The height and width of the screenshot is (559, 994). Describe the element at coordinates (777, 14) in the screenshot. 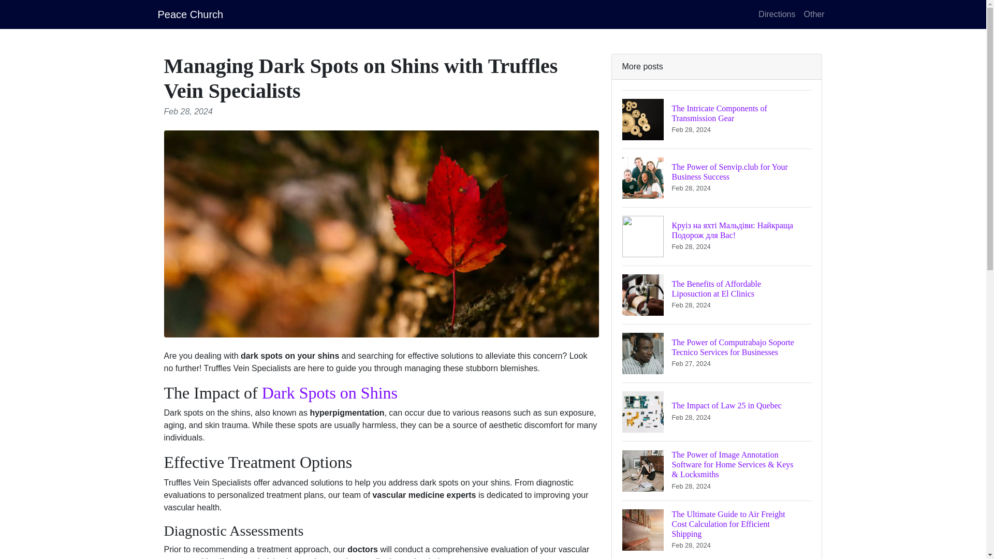

I see `Directions` at that location.